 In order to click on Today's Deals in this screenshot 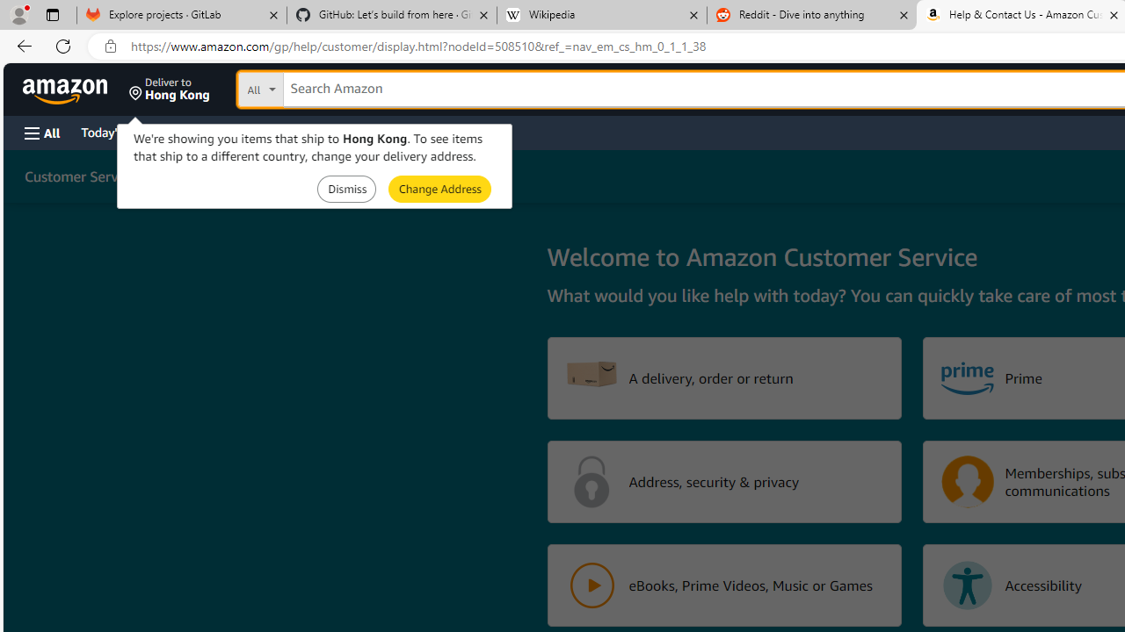, I will do `click(118, 132)`.